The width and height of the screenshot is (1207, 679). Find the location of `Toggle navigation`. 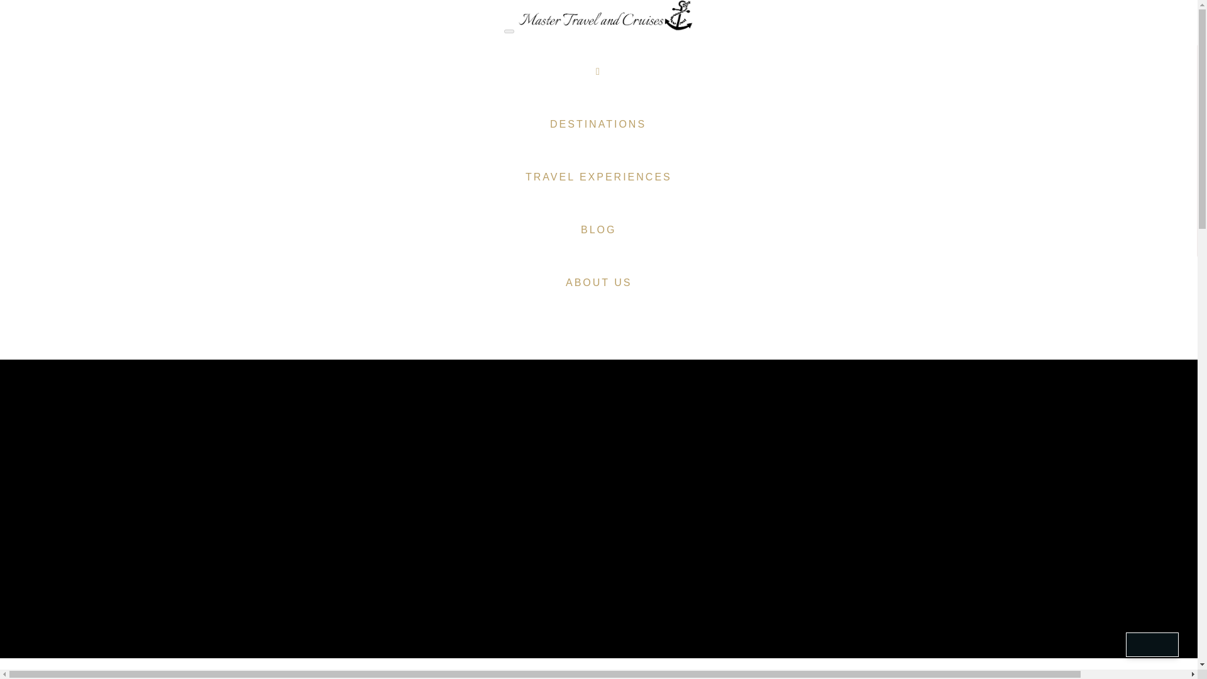

Toggle navigation is located at coordinates (509, 31).